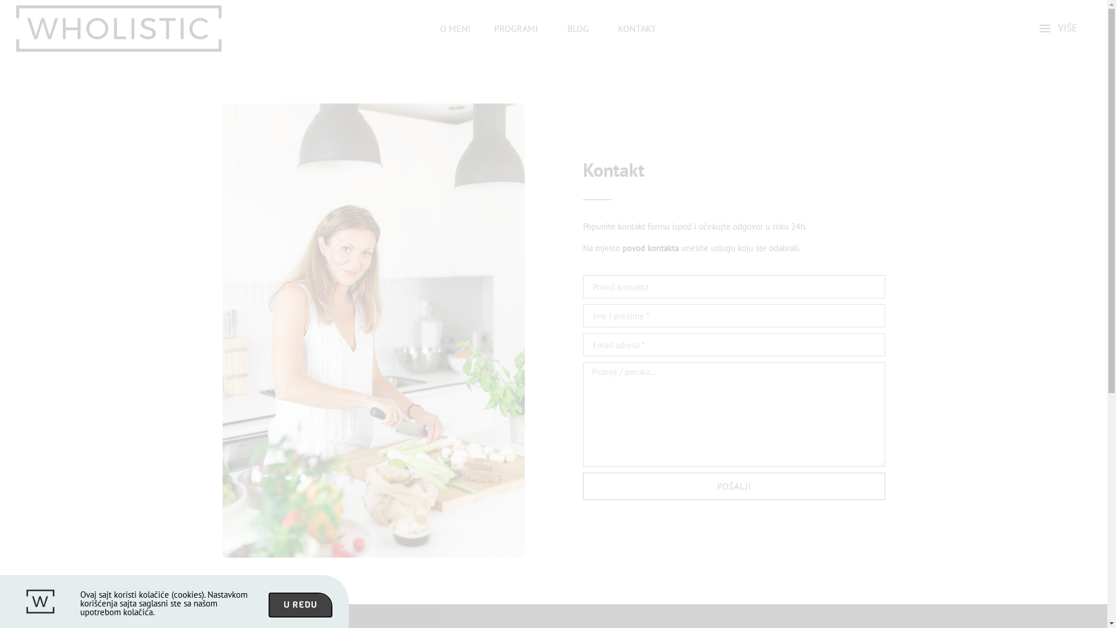  What do you see at coordinates (581, 28) in the screenshot?
I see `BLOG` at bounding box center [581, 28].